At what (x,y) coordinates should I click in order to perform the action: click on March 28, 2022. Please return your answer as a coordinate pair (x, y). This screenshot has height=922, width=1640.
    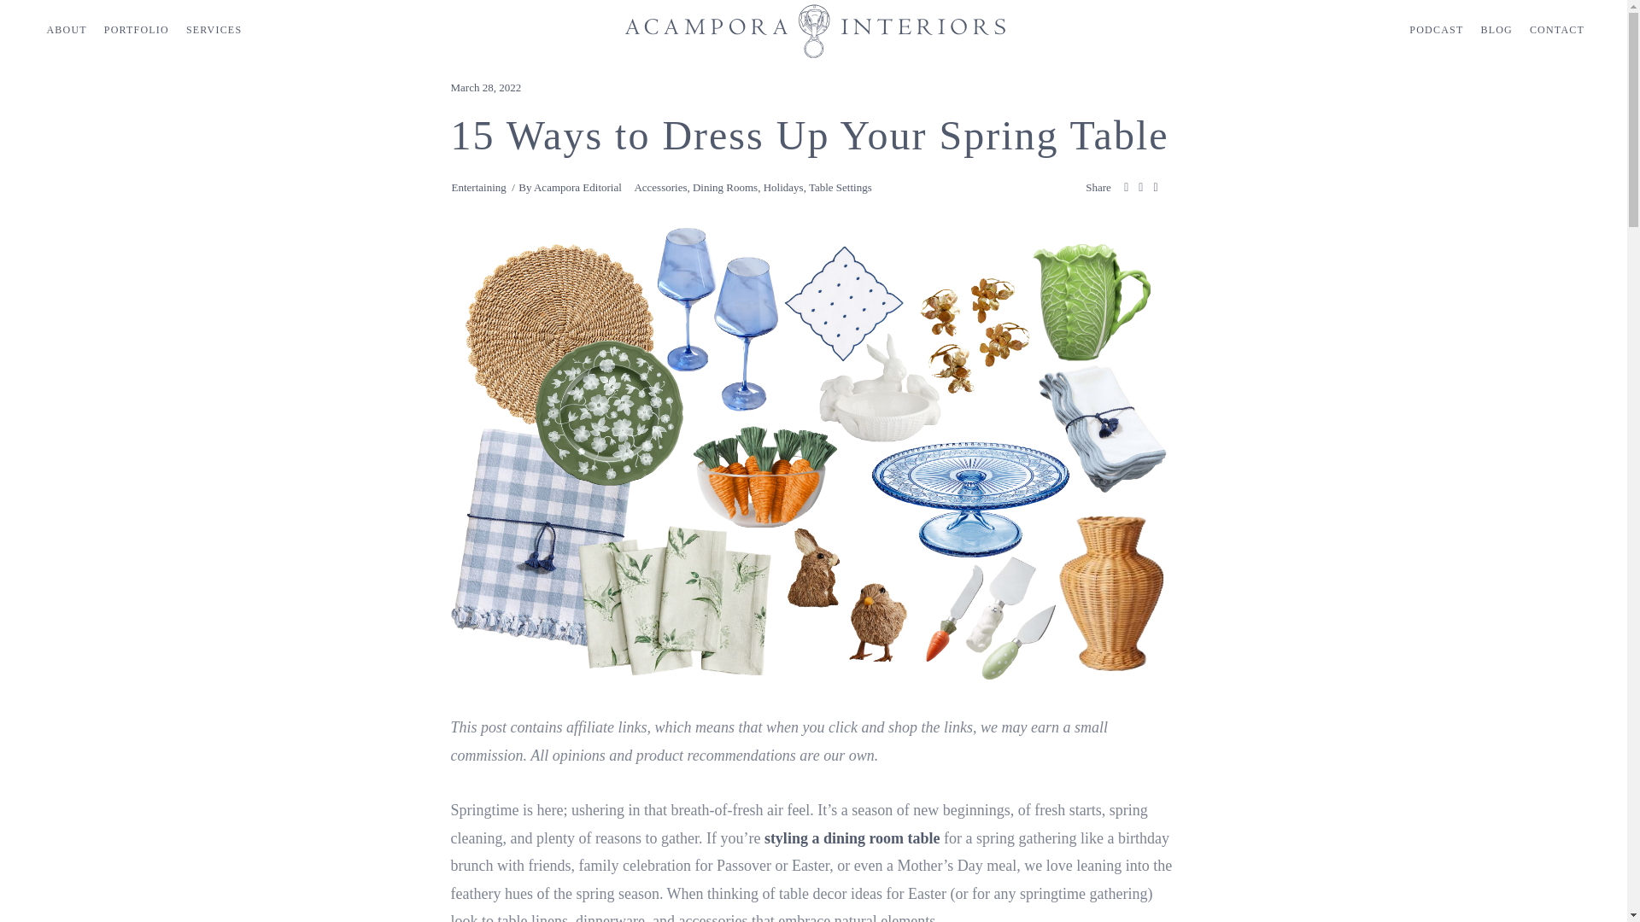
    Looking at the image, I should click on (486, 87).